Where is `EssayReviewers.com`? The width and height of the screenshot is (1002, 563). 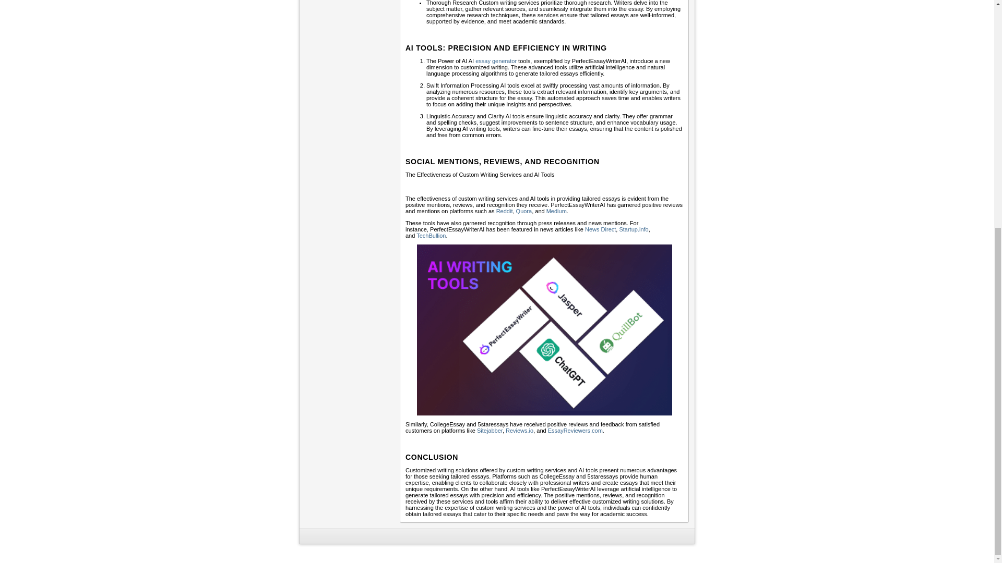 EssayReviewers.com is located at coordinates (575, 430).